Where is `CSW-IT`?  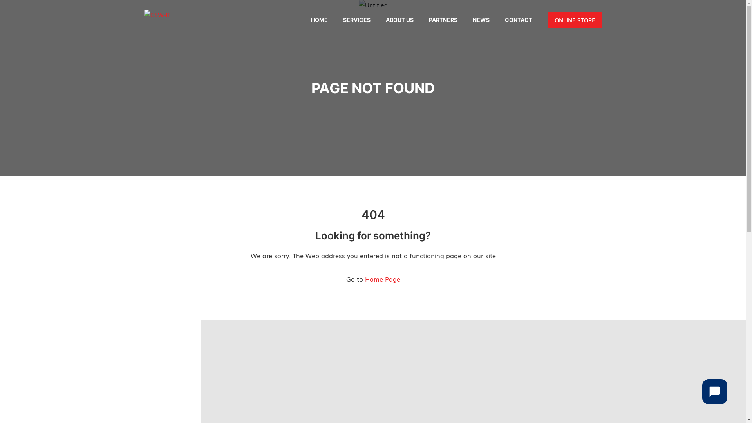
CSW-IT is located at coordinates (157, 14).